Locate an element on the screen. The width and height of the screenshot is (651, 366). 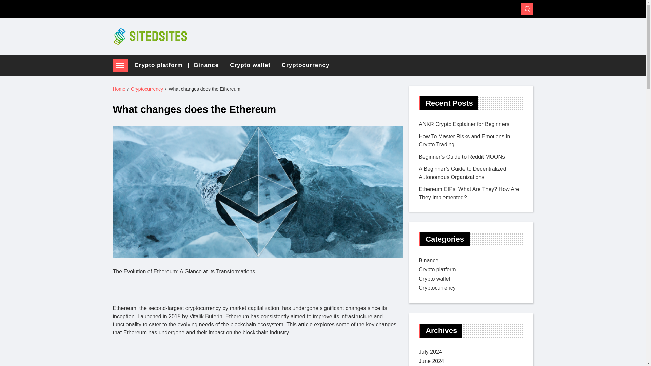
Crypto wallet is located at coordinates (253, 65).